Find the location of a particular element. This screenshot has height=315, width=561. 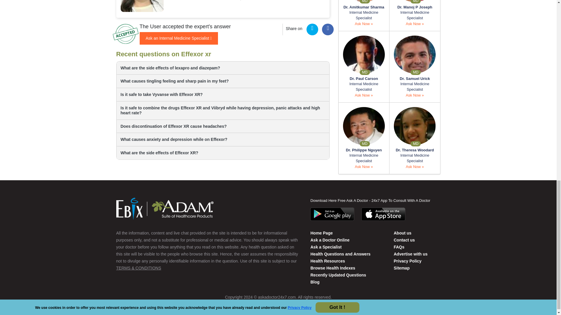

Health Questions and Answers is located at coordinates (340, 254).